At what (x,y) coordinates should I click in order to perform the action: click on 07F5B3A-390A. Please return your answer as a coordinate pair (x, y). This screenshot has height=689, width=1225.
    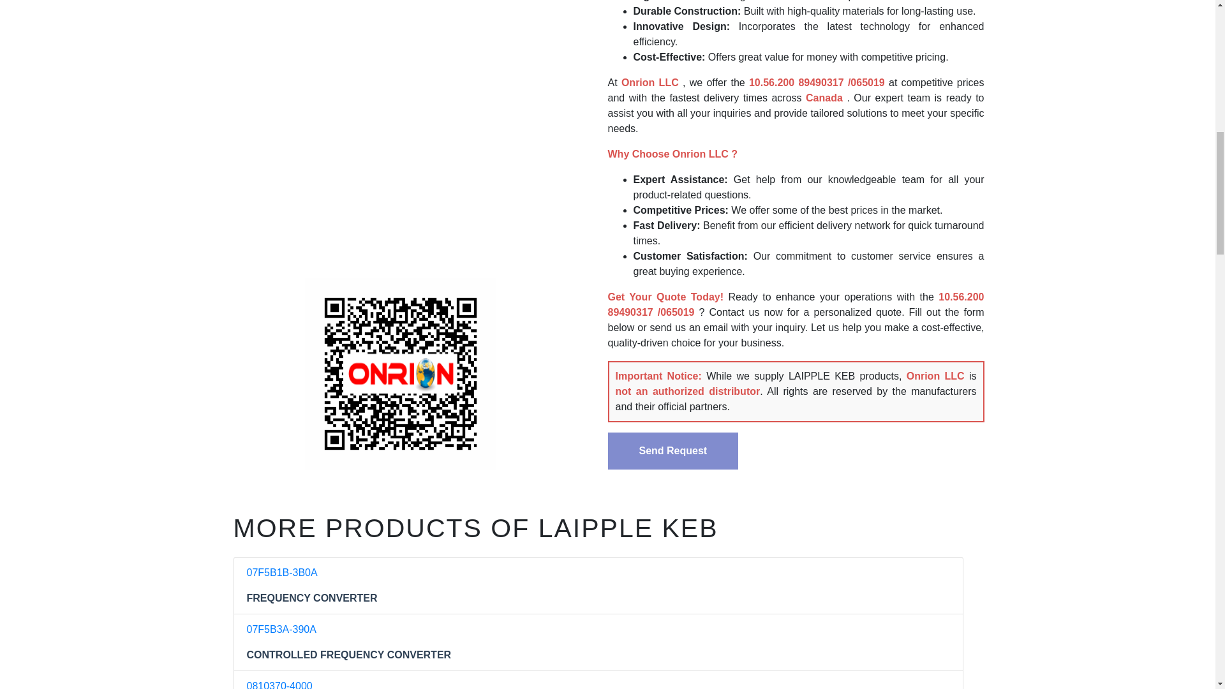
    Looking at the image, I should click on (281, 629).